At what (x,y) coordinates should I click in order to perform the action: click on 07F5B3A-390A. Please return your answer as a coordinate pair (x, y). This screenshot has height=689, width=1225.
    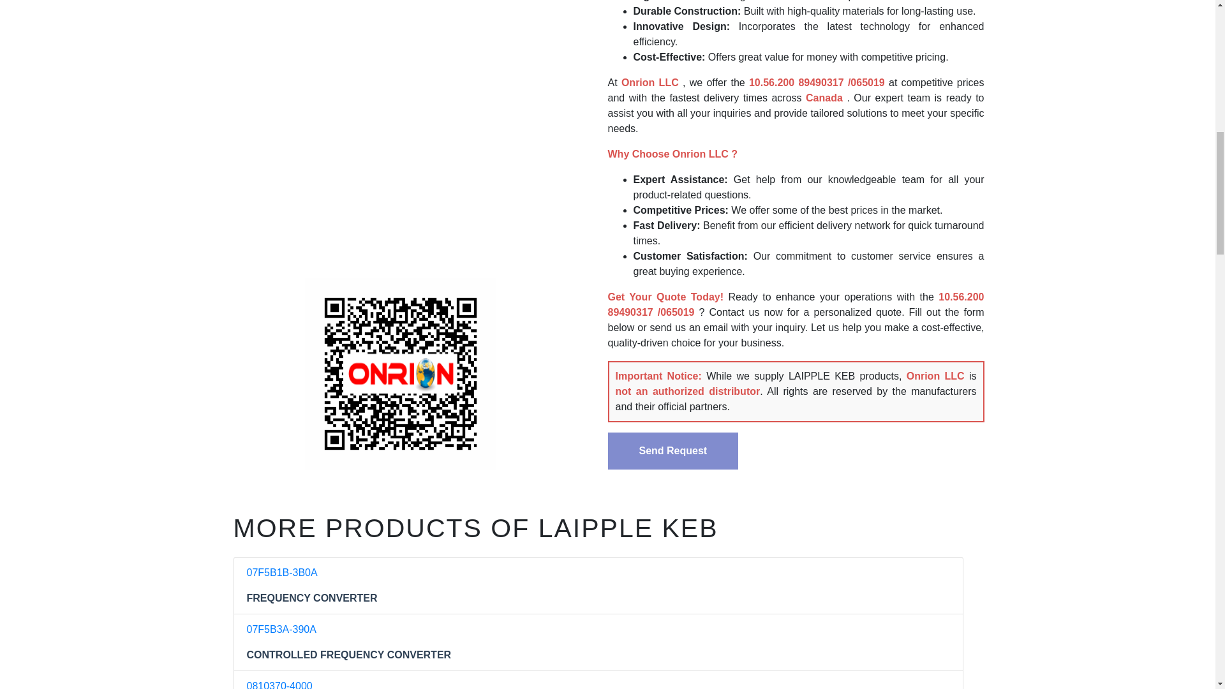
    Looking at the image, I should click on (281, 629).